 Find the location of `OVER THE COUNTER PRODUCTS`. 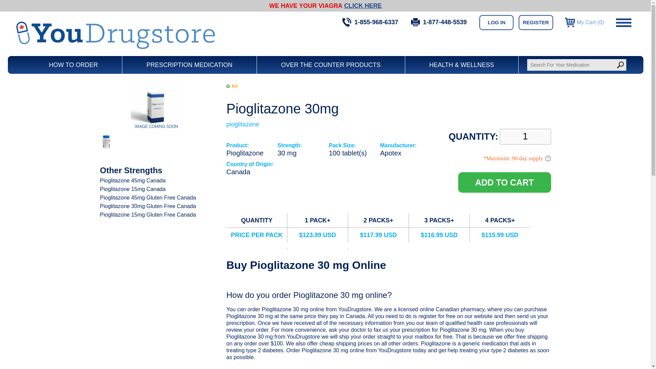

OVER THE COUNTER PRODUCTS is located at coordinates (331, 65).